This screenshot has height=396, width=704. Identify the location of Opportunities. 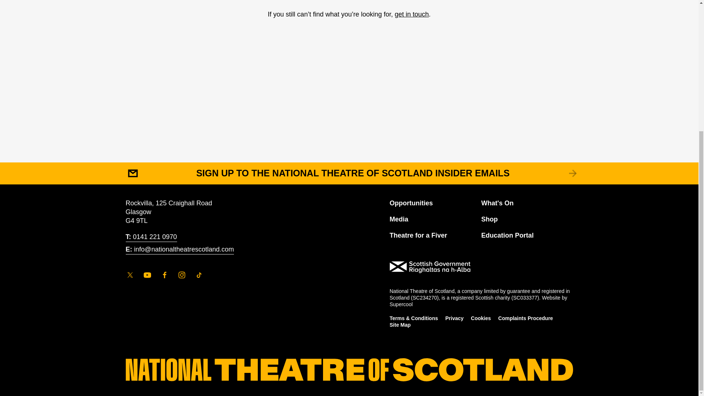
(411, 203).